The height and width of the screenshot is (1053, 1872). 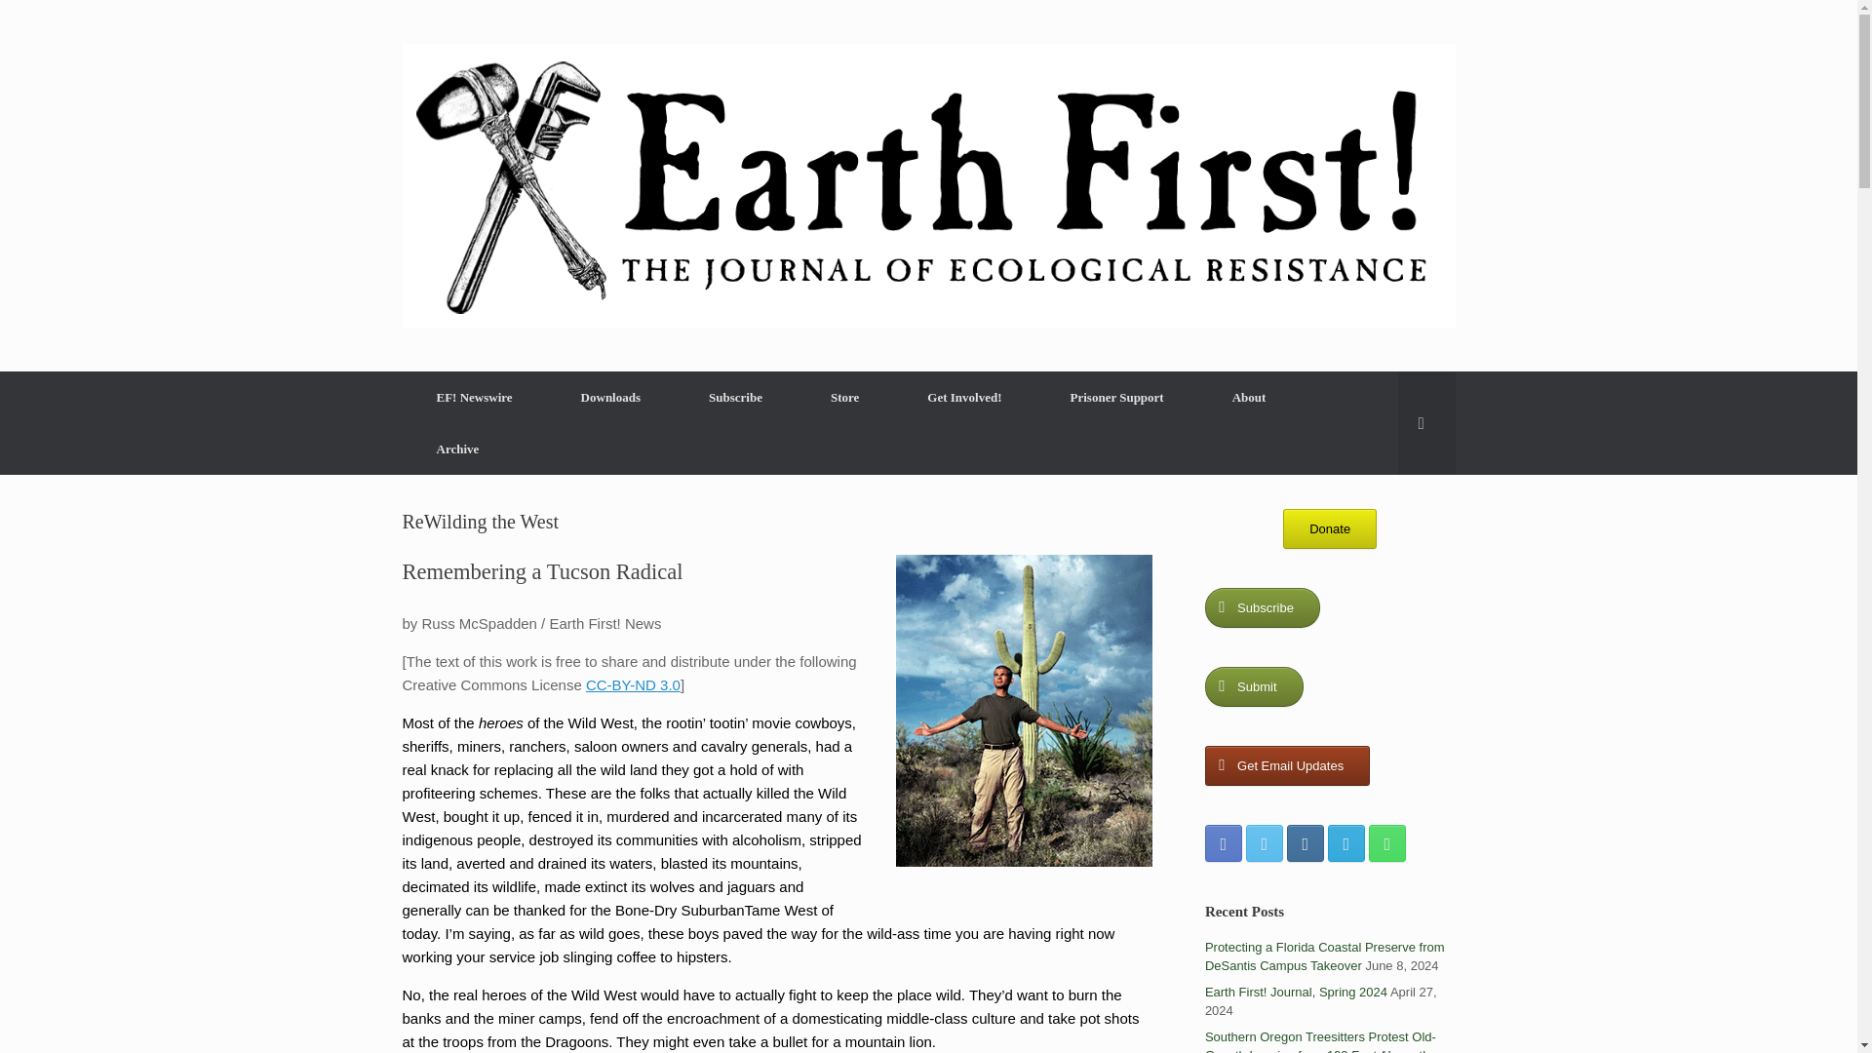 What do you see at coordinates (610, 398) in the screenshot?
I see `Downloads` at bounding box center [610, 398].